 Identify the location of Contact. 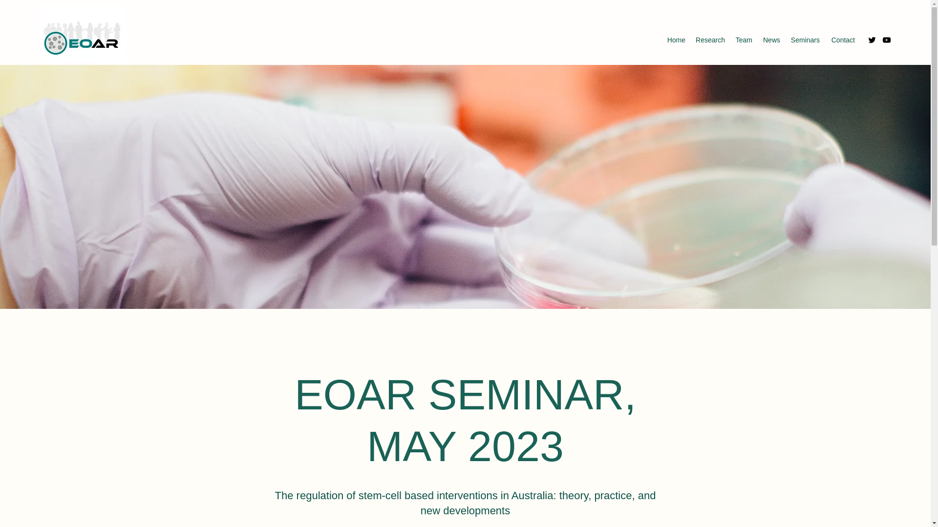
(842, 40).